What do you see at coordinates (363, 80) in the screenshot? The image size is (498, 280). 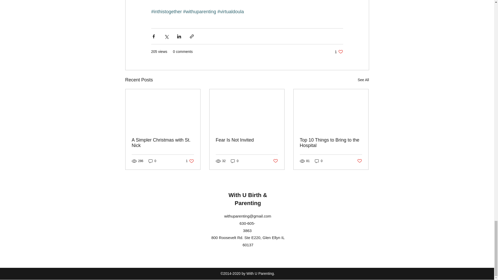 I see `See All` at bounding box center [363, 80].